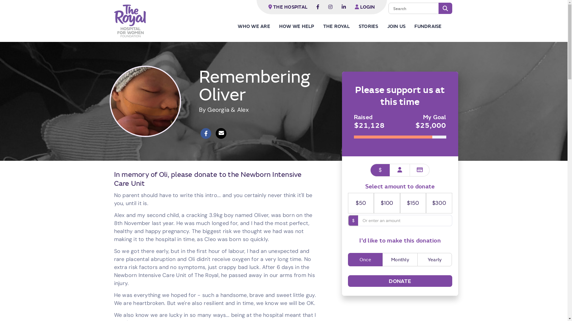 The image size is (572, 321). Describe the element at coordinates (439, 203) in the screenshot. I see `$300` at that location.